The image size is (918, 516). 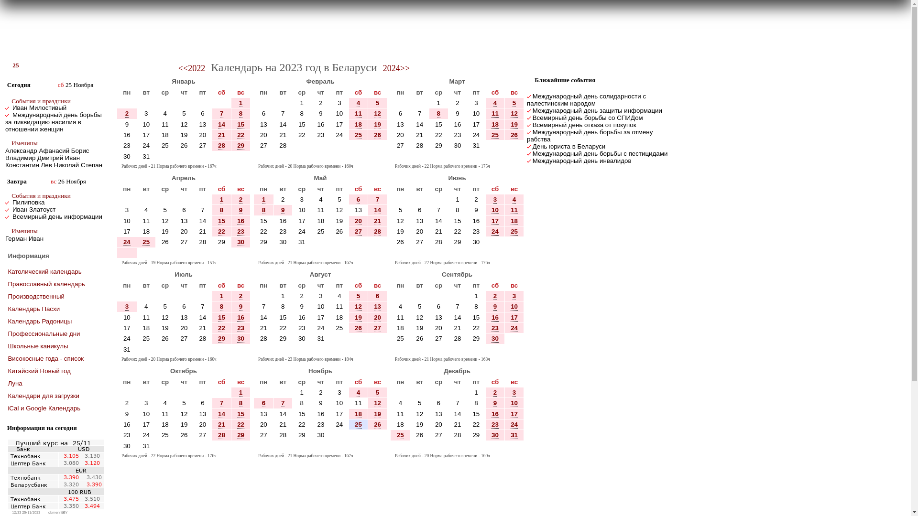 I want to click on  , so click(x=127, y=253).